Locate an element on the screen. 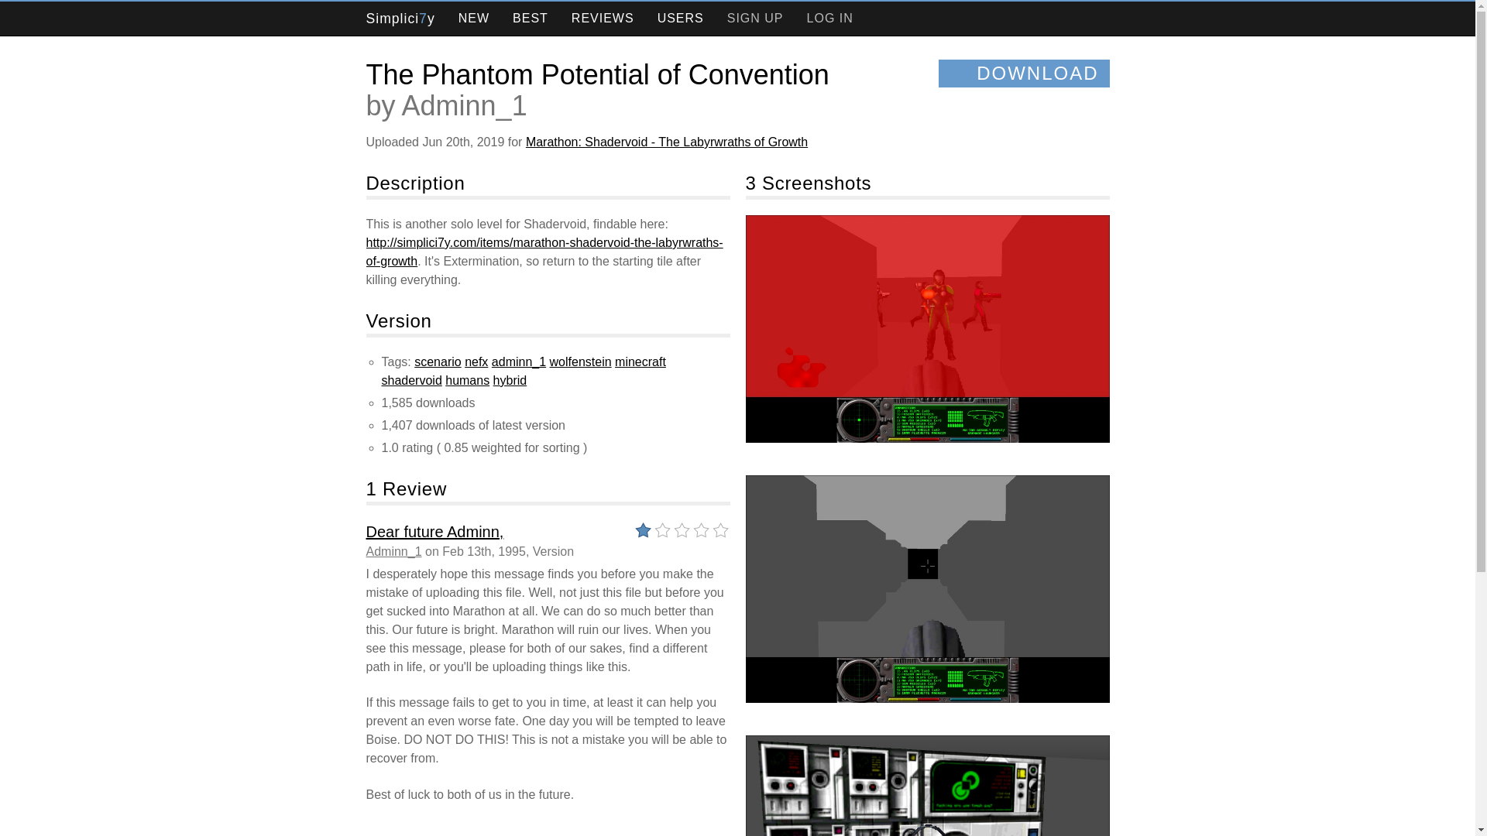 The width and height of the screenshot is (1487, 836). DOWNLOAD is located at coordinates (1024, 73).